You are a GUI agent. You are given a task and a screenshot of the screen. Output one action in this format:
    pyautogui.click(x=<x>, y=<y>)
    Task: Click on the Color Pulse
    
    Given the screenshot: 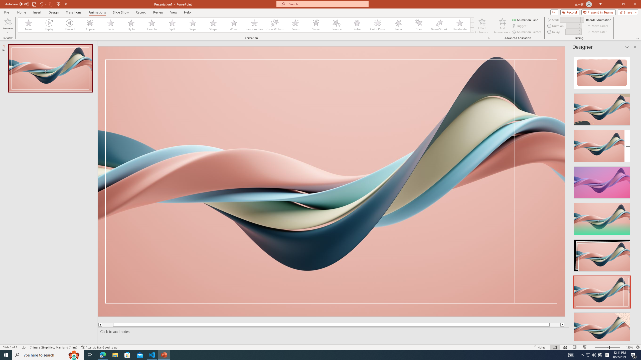 What is the action you would take?
    pyautogui.click(x=377, y=25)
    